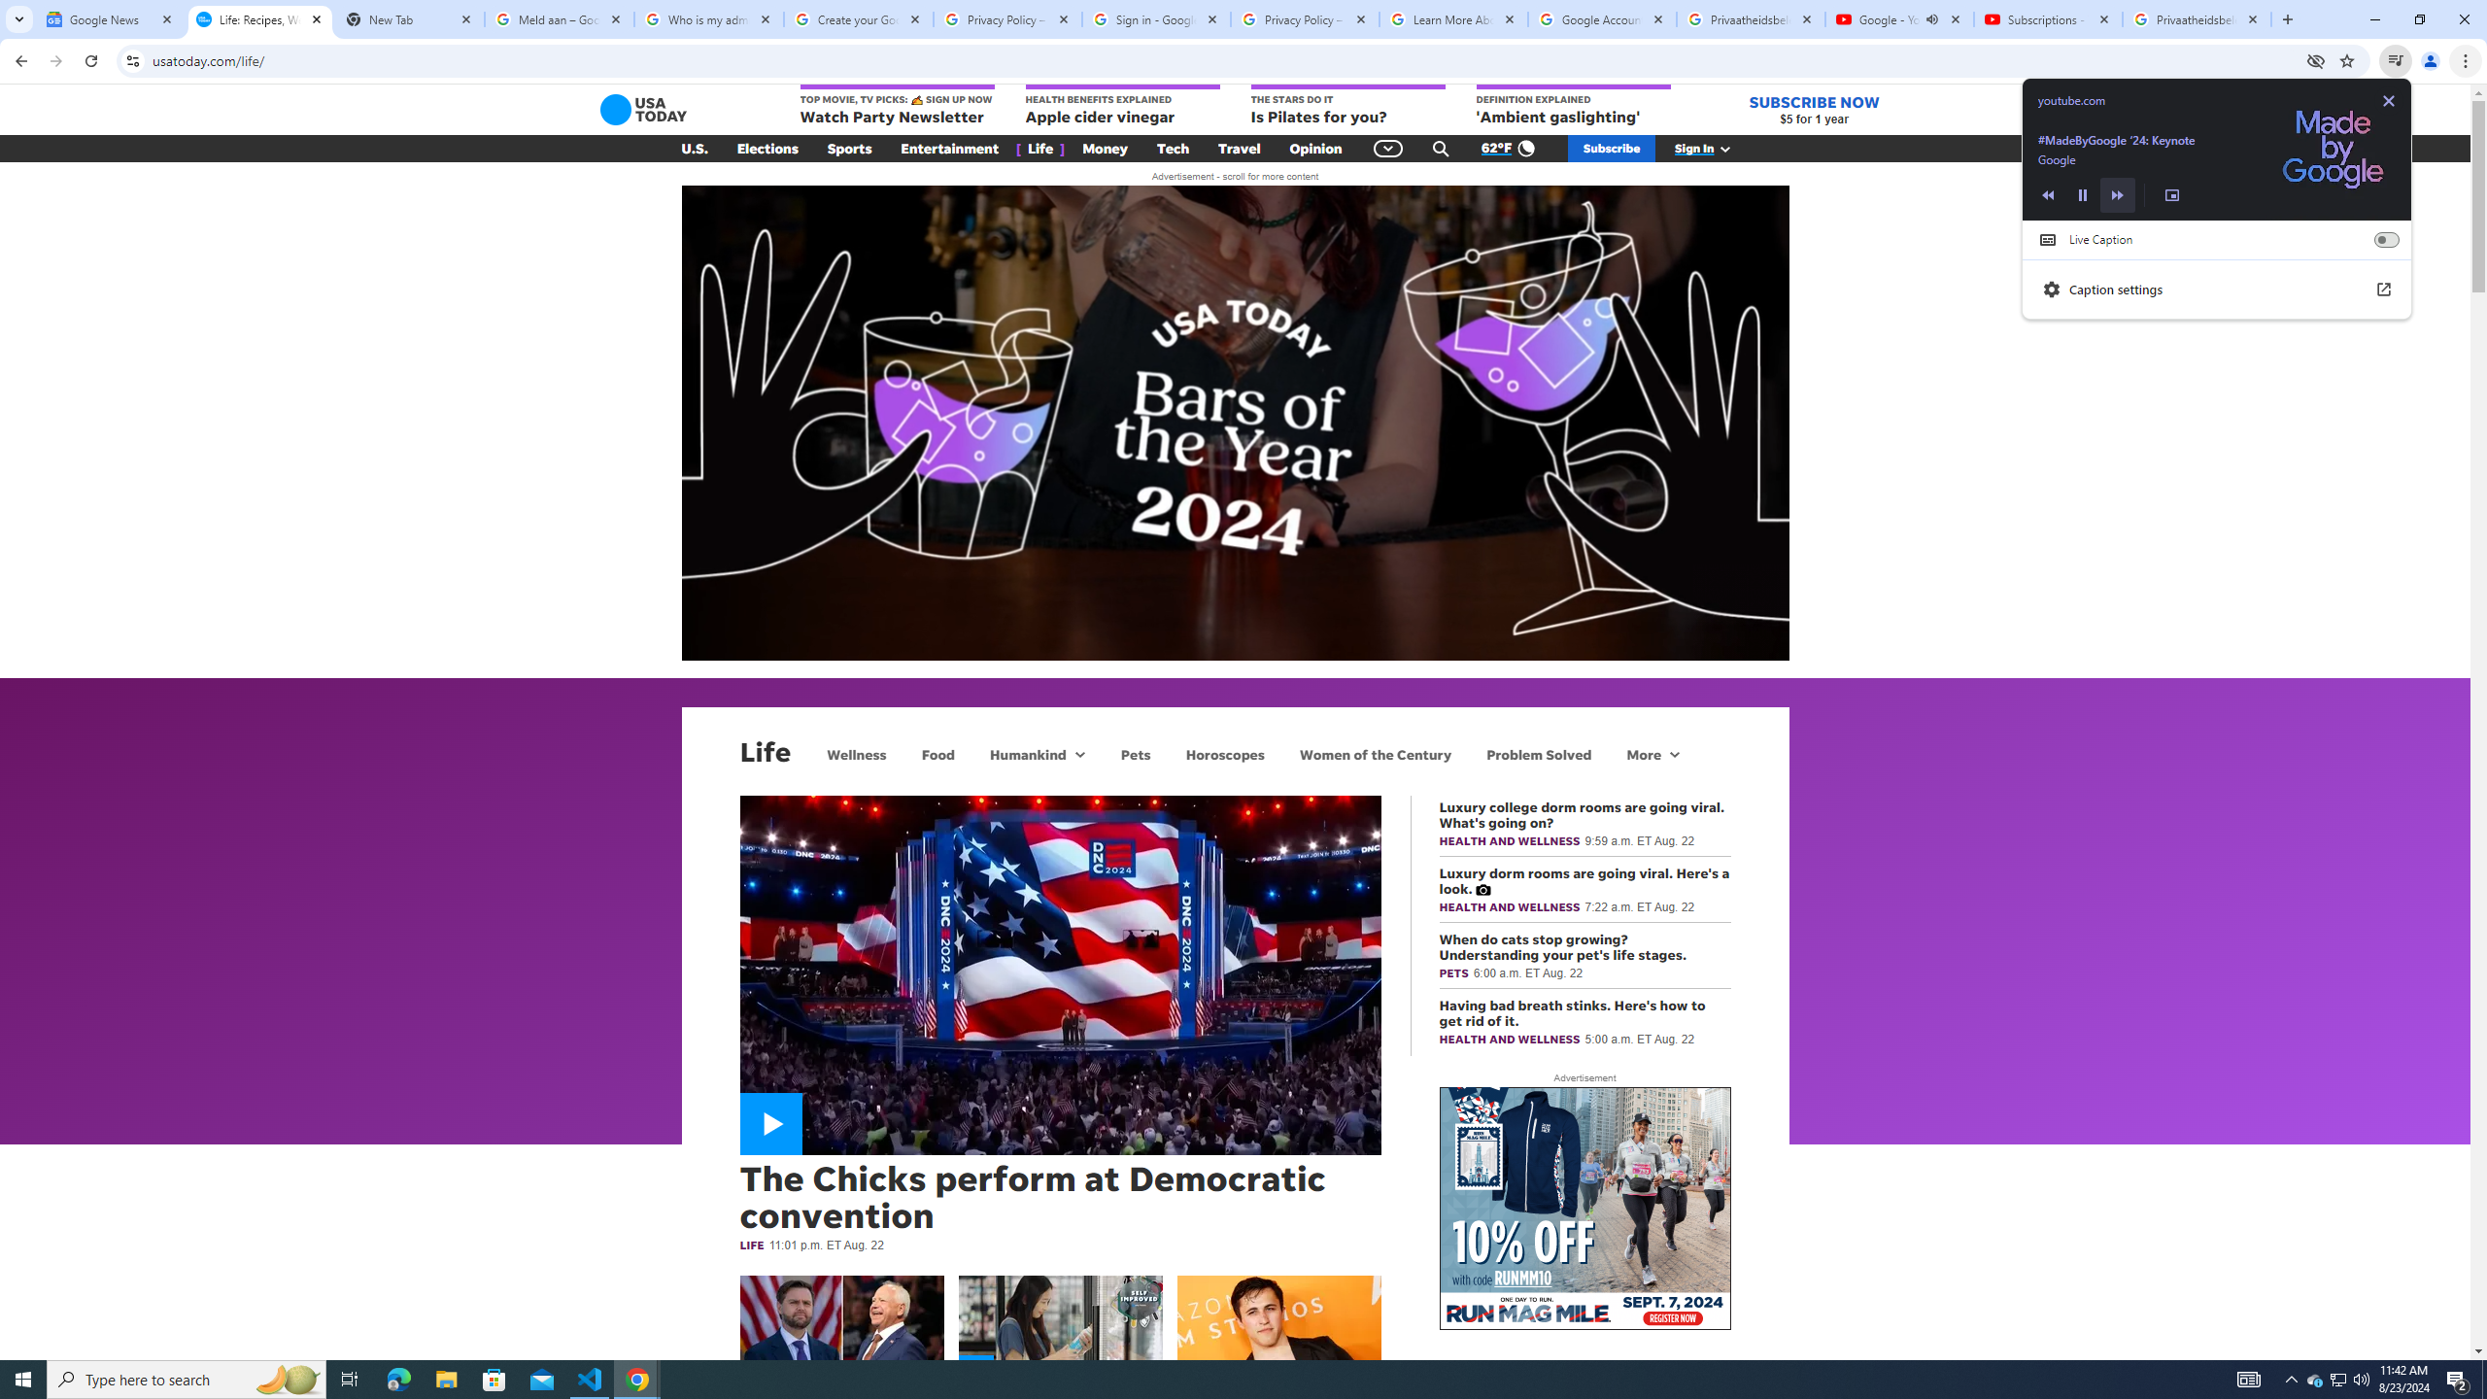  What do you see at coordinates (259, 19) in the screenshot?
I see `Life: Recipes, Wellness & Horoscopes - USA TODAY` at bounding box center [259, 19].